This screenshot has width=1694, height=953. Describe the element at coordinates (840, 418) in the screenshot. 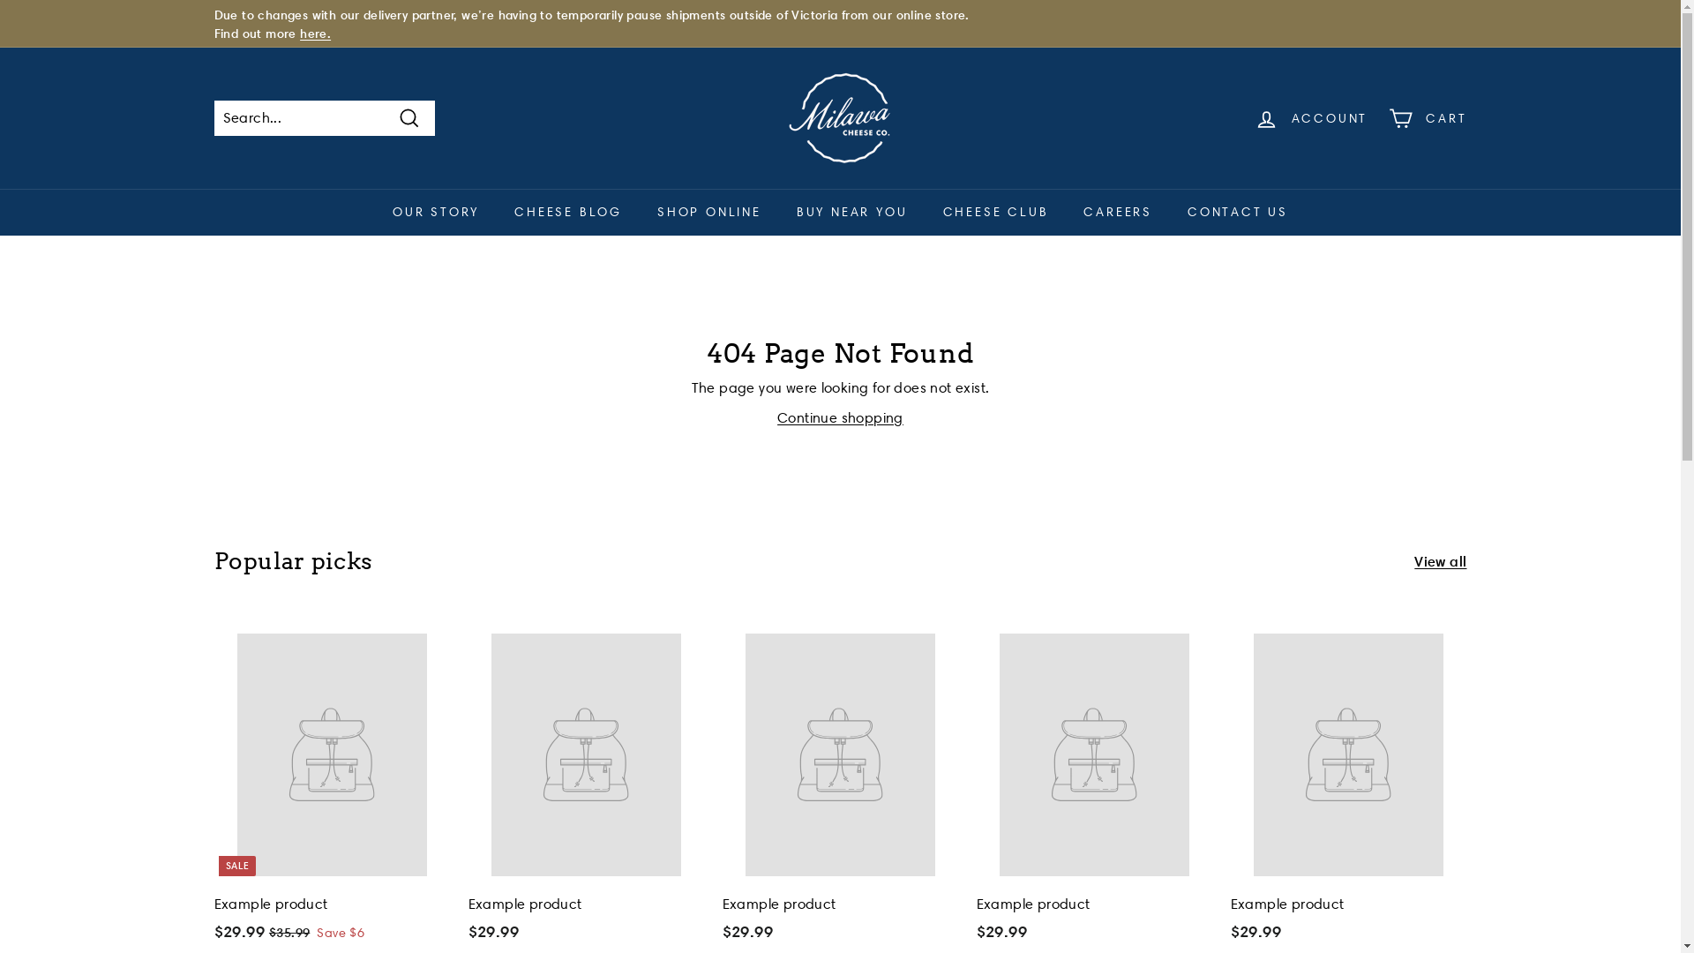

I see `Continue shopping` at that location.